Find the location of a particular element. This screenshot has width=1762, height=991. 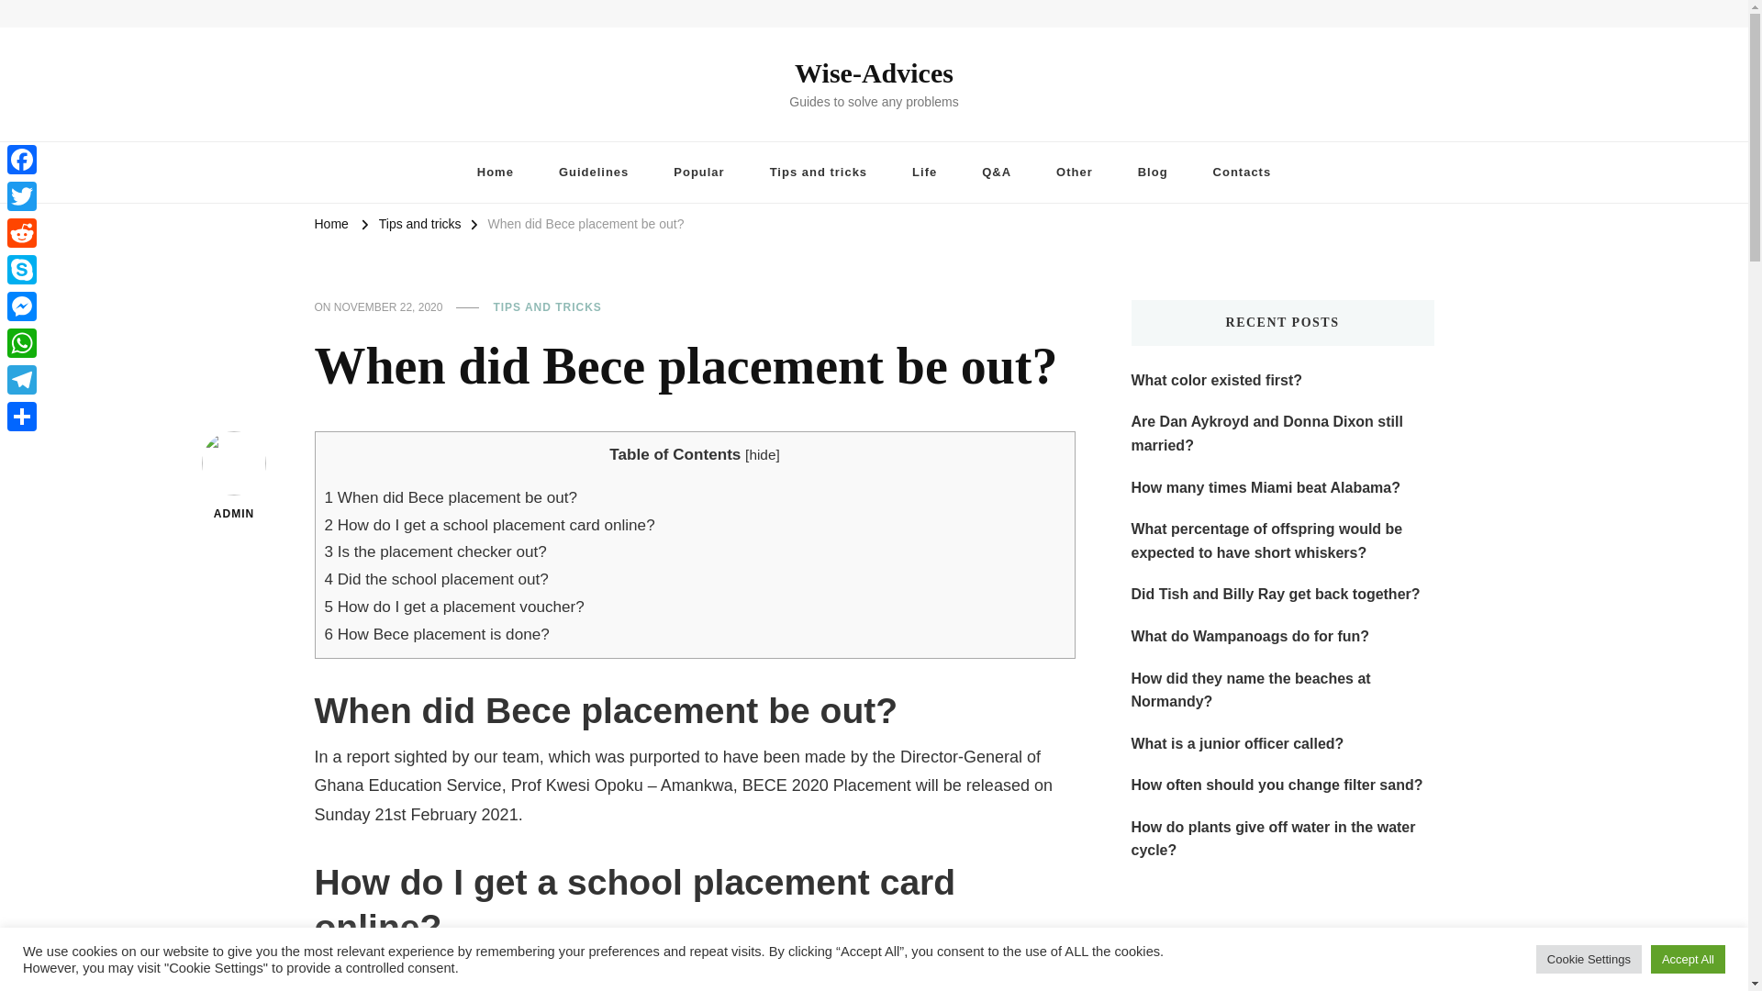

hide is located at coordinates (762, 455).